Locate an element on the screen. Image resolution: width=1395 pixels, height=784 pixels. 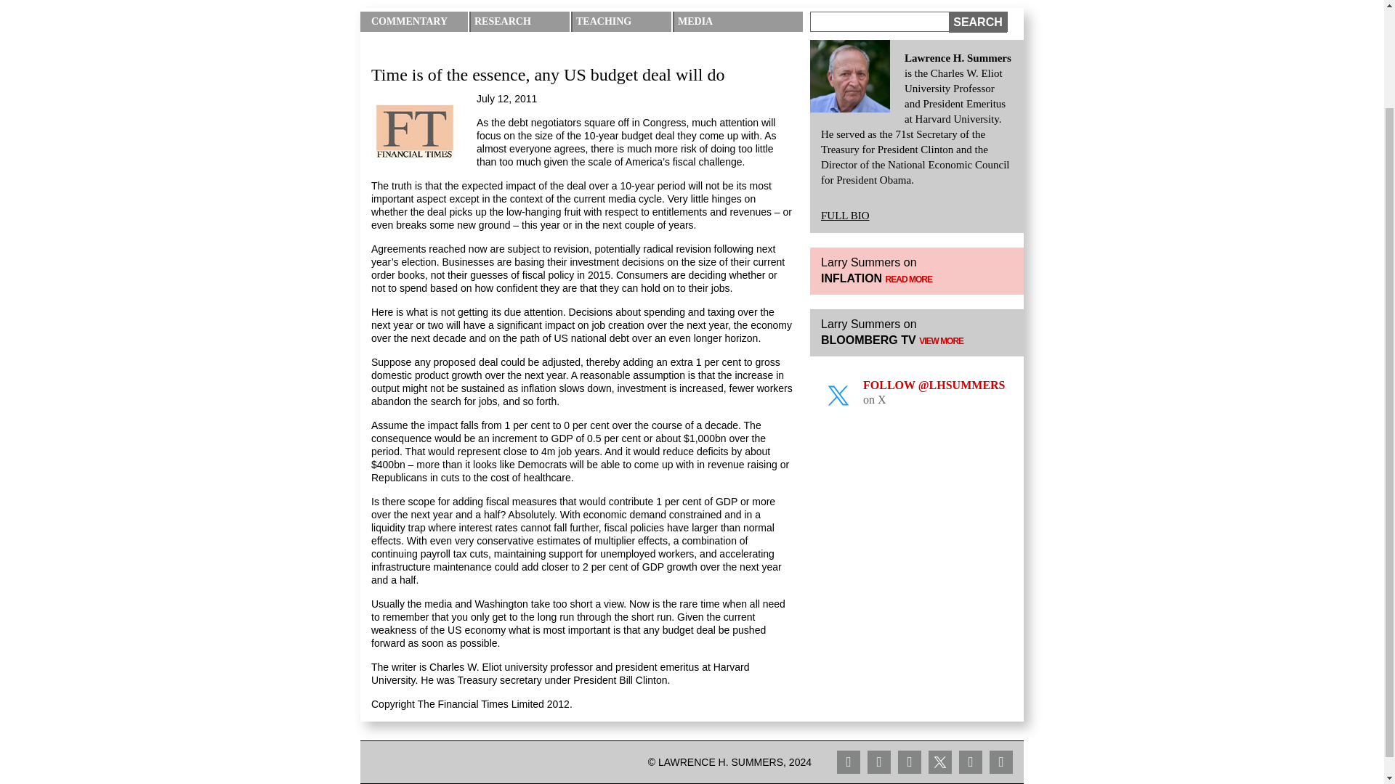
COMMENTARY is located at coordinates (418, 22).